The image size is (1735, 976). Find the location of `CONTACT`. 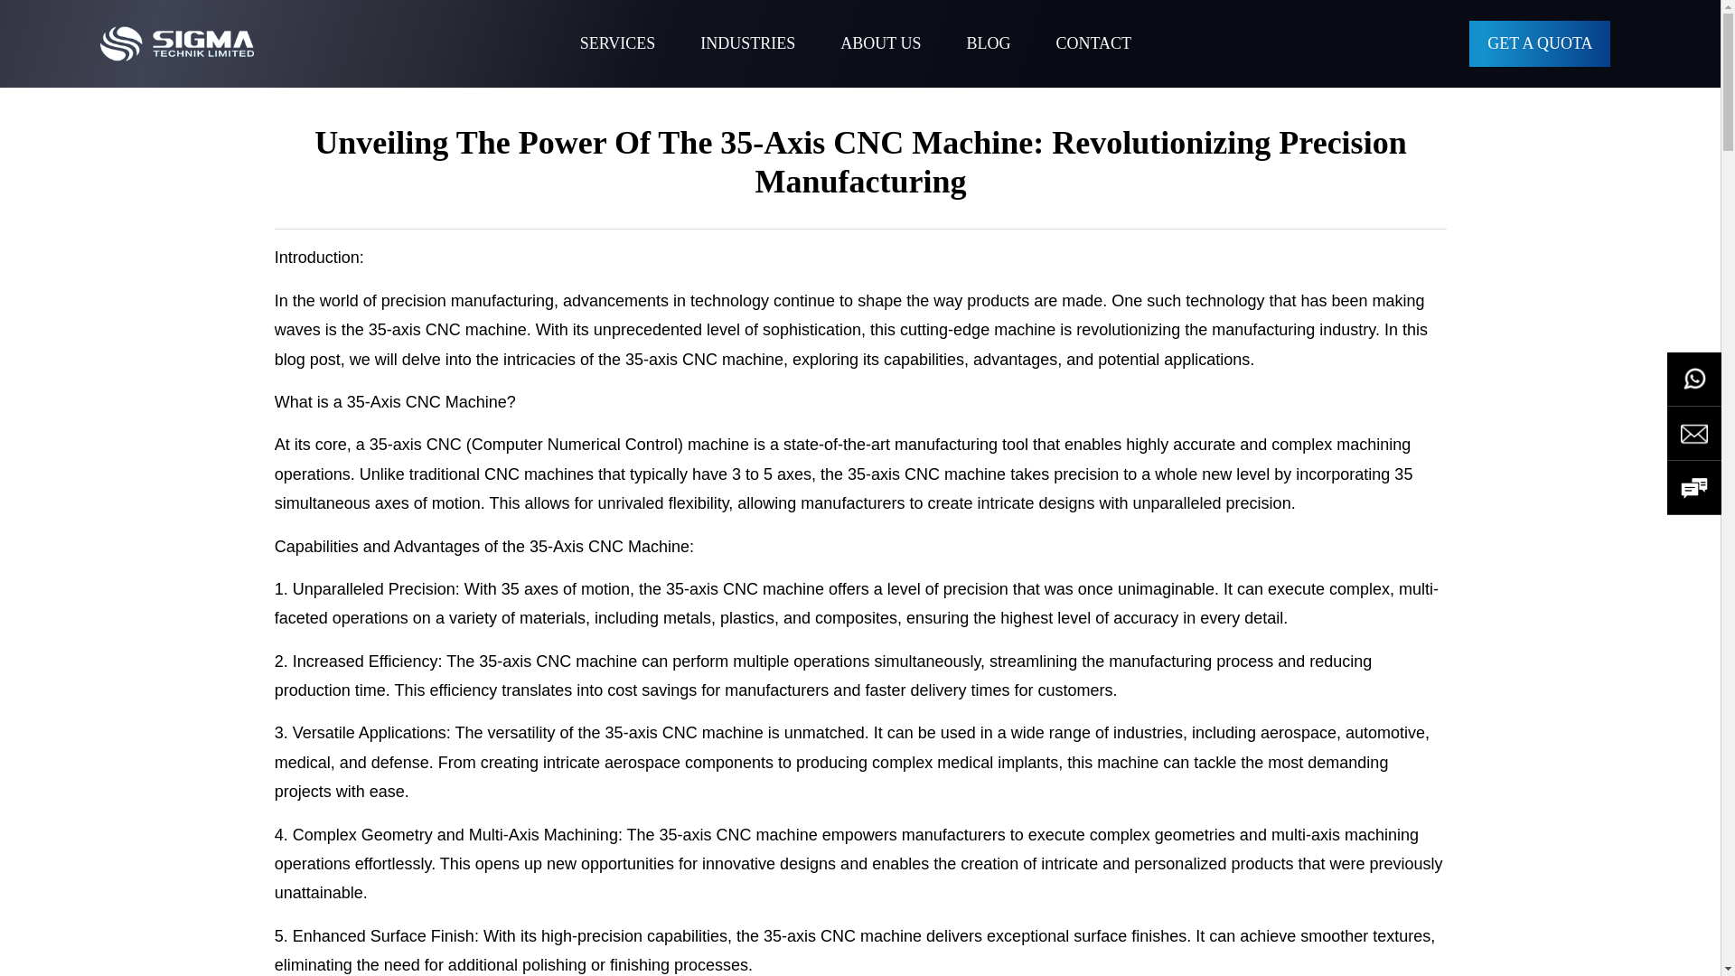

CONTACT is located at coordinates (1093, 43).